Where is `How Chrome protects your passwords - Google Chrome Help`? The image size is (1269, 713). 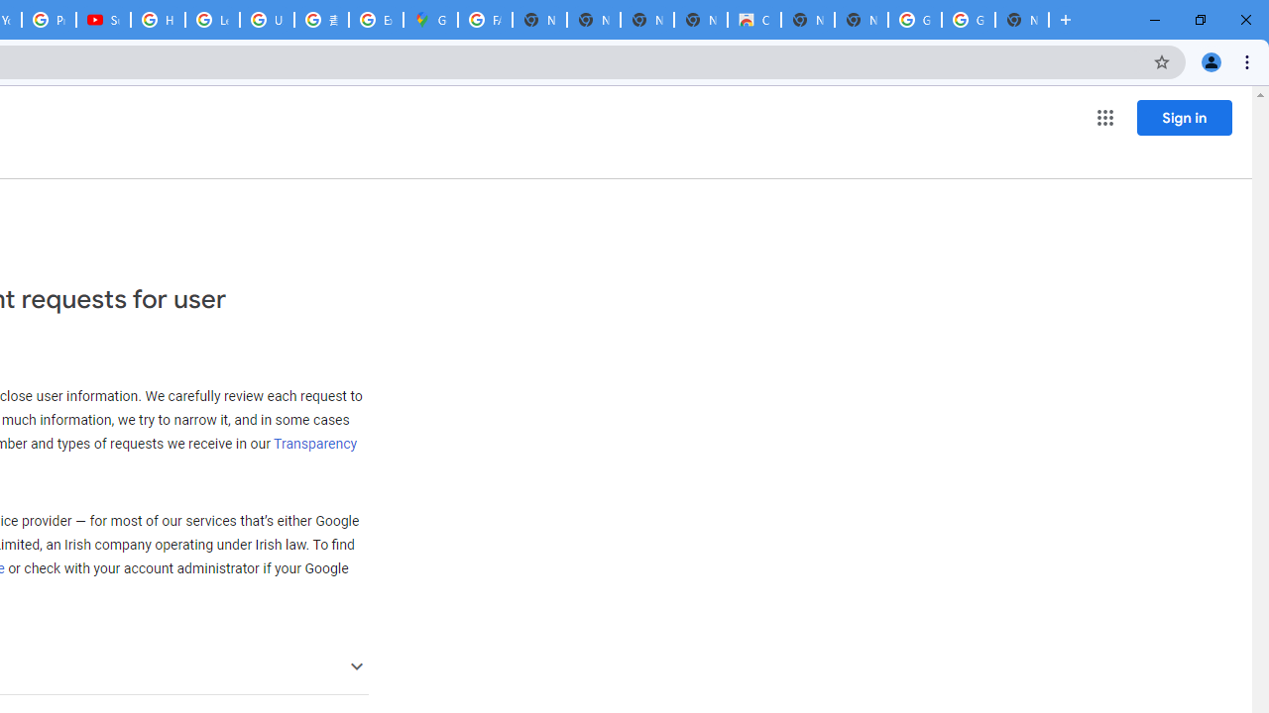
How Chrome protects your passwords - Google Chrome Help is located at coordinates (157, 20).